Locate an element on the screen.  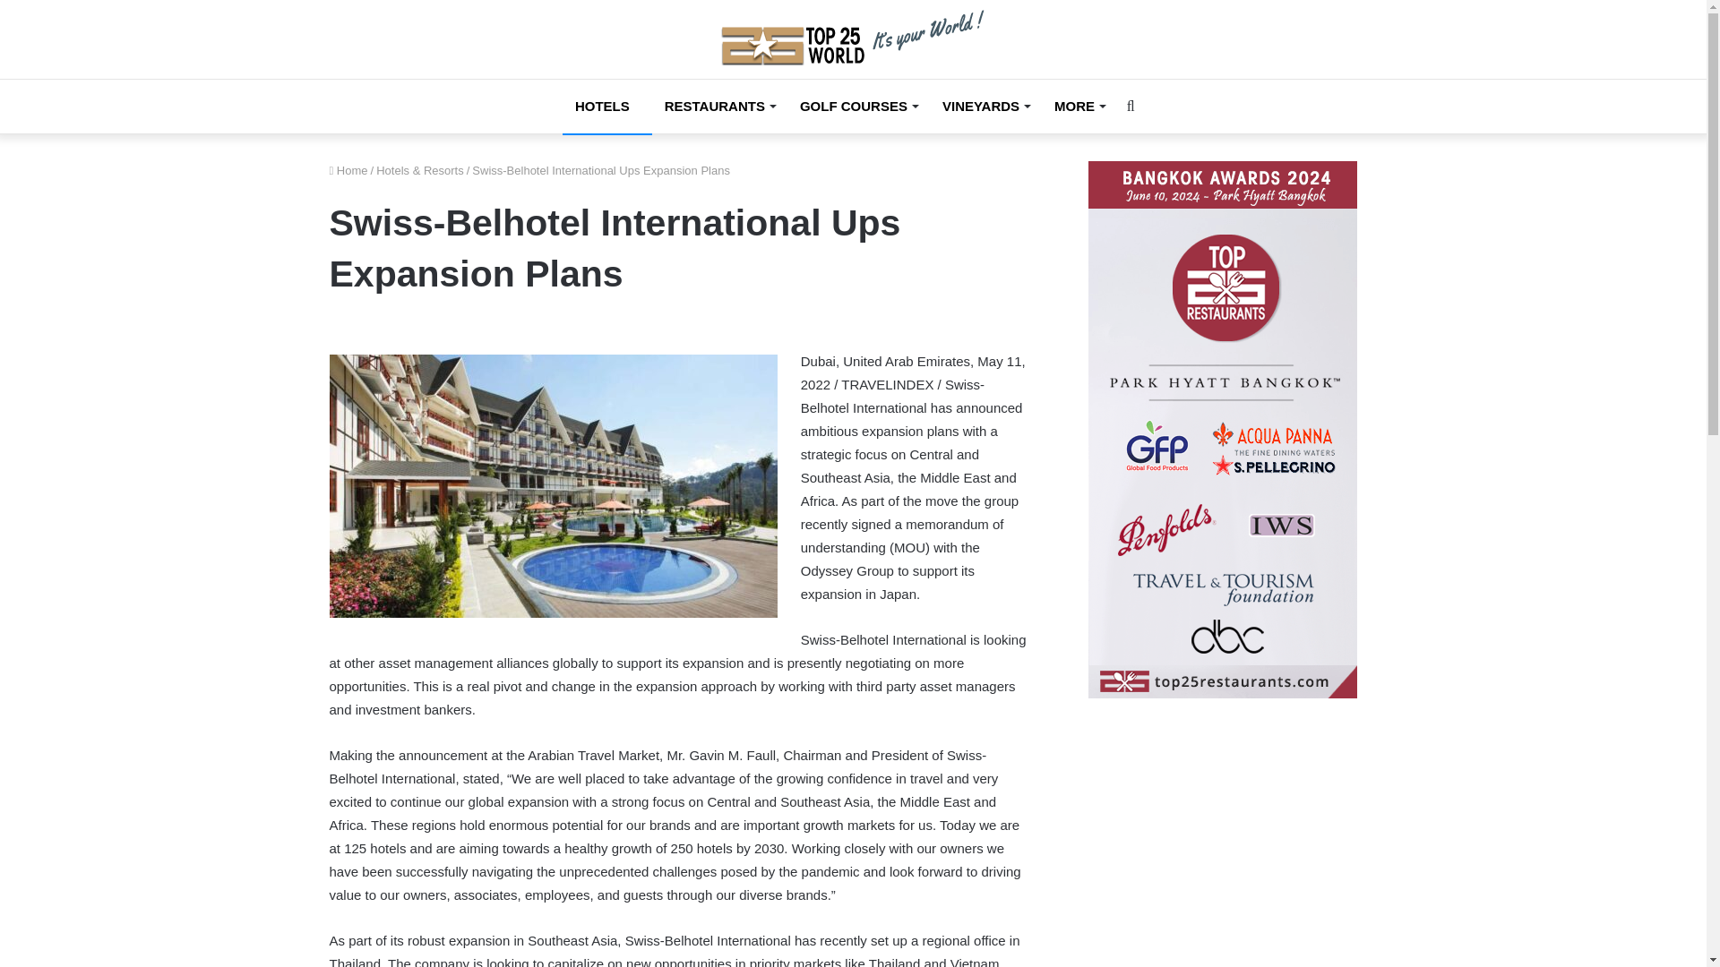
Home is located at coordinates (348, 170).